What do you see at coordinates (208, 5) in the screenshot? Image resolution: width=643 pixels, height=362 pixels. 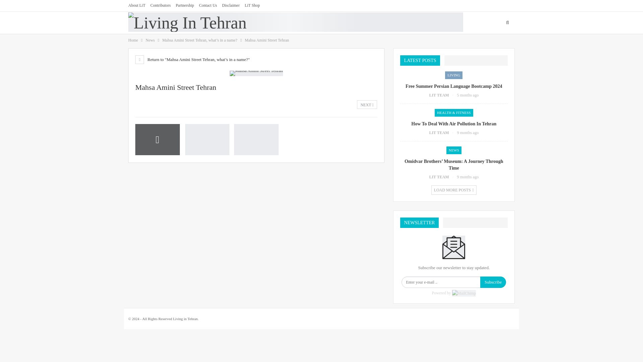 I see `Contact Us` at bounding box center [208, 5].